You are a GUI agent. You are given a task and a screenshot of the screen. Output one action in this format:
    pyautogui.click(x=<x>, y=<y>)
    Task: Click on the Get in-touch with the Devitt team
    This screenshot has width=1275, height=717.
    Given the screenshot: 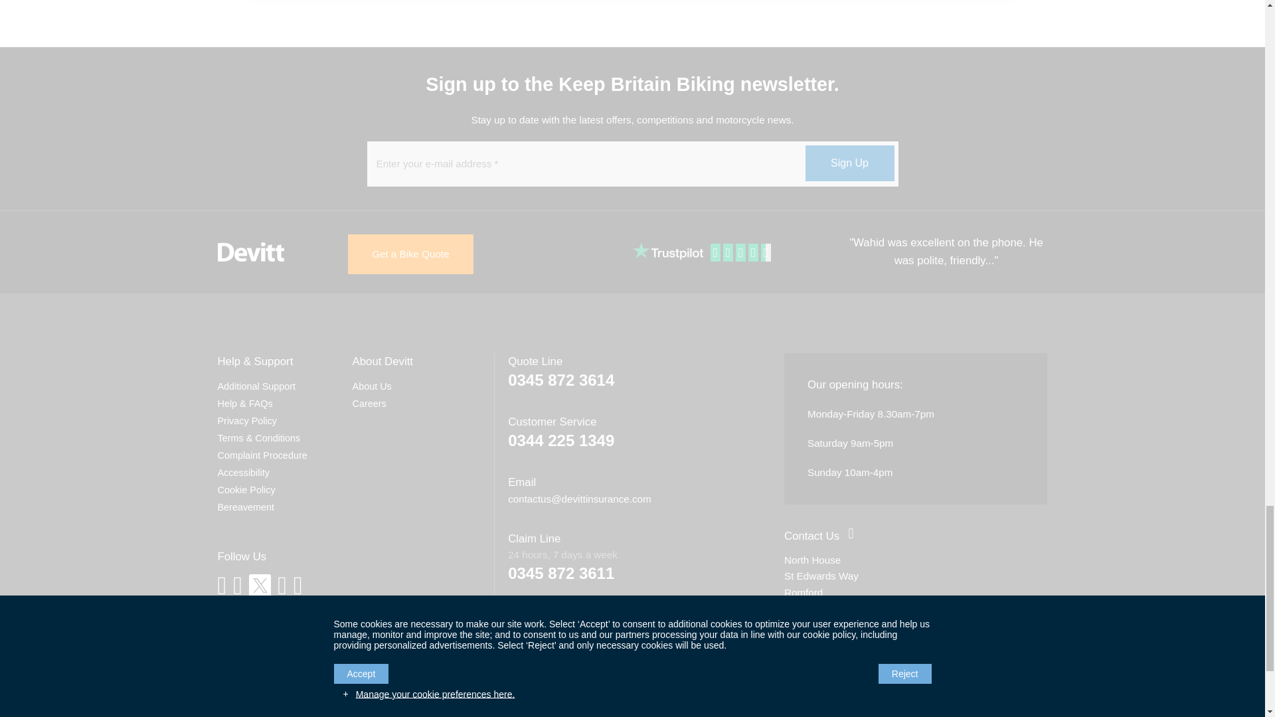 What is the action you would take?
    pyautogui.click(x=811, y=536)
    